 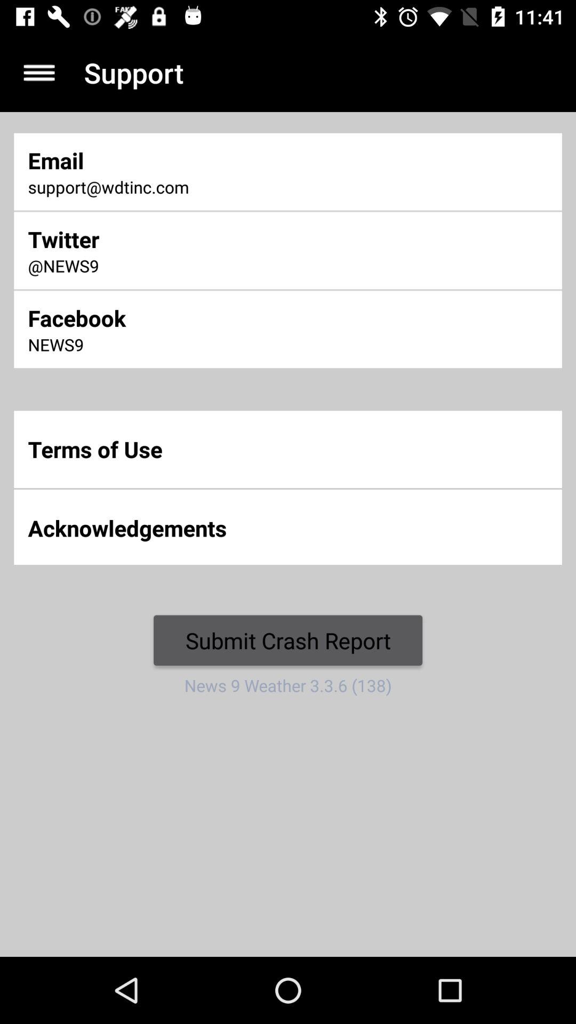 What do you see at coordinates (39, 73) in the screenshot?
I see `launch app next to support icon` at bounding box center [39, 73].